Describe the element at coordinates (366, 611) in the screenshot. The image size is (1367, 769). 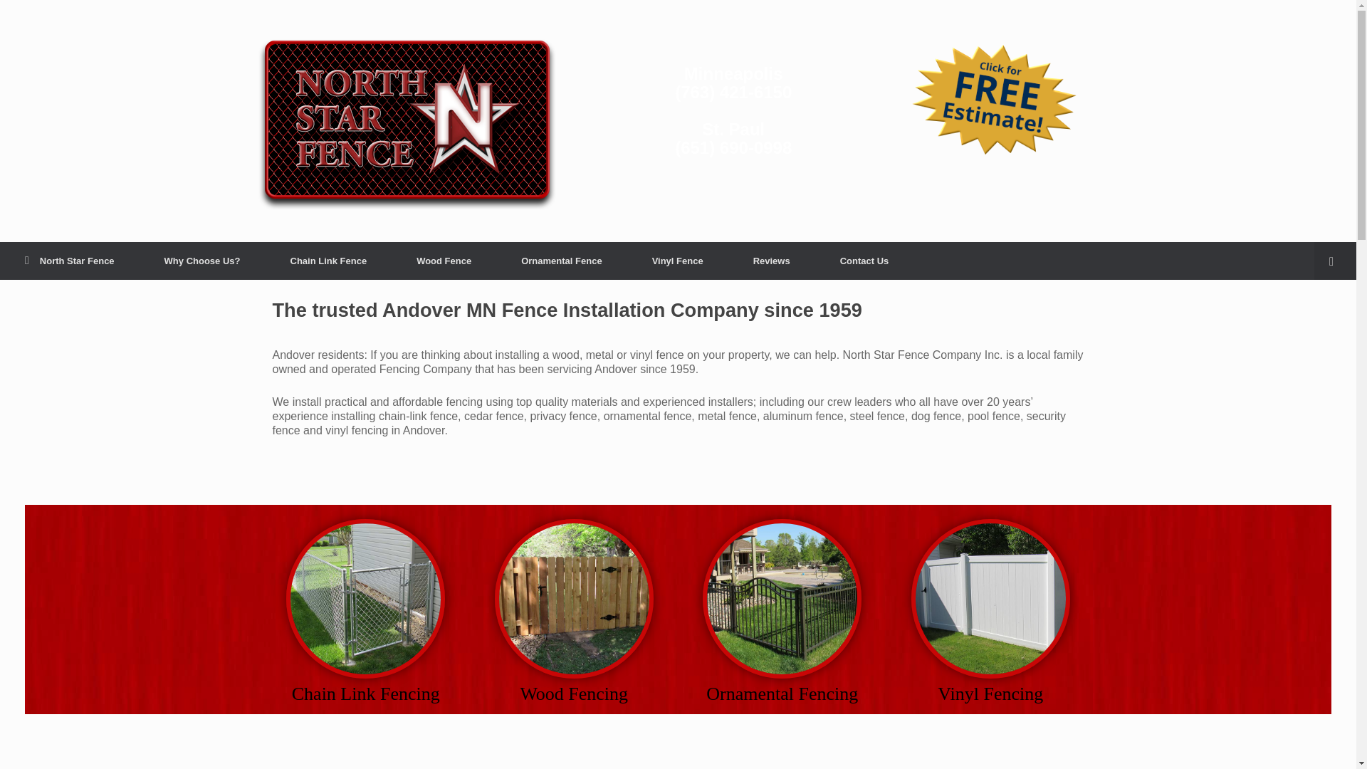
I see `Chain Link Fencing` at that location.